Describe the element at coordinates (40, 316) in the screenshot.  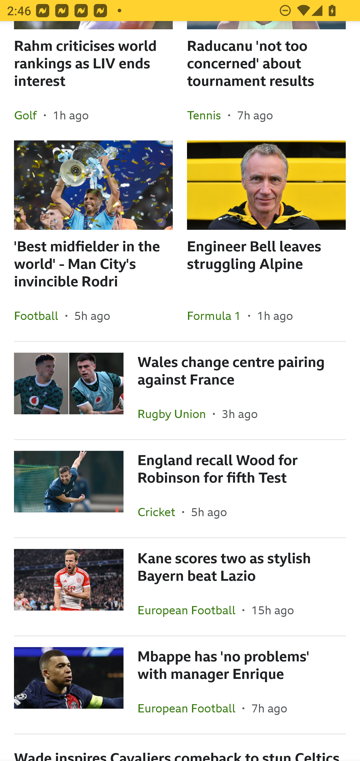
I see `Football In the section Football` at that location.